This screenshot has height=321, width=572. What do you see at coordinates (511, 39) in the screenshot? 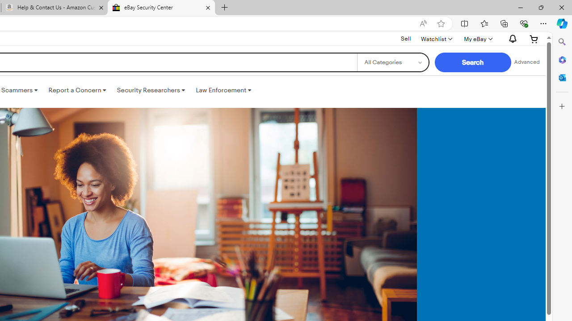
I see `AutomationID: gh-eb-Alerts` at bounding box center [511, 39].